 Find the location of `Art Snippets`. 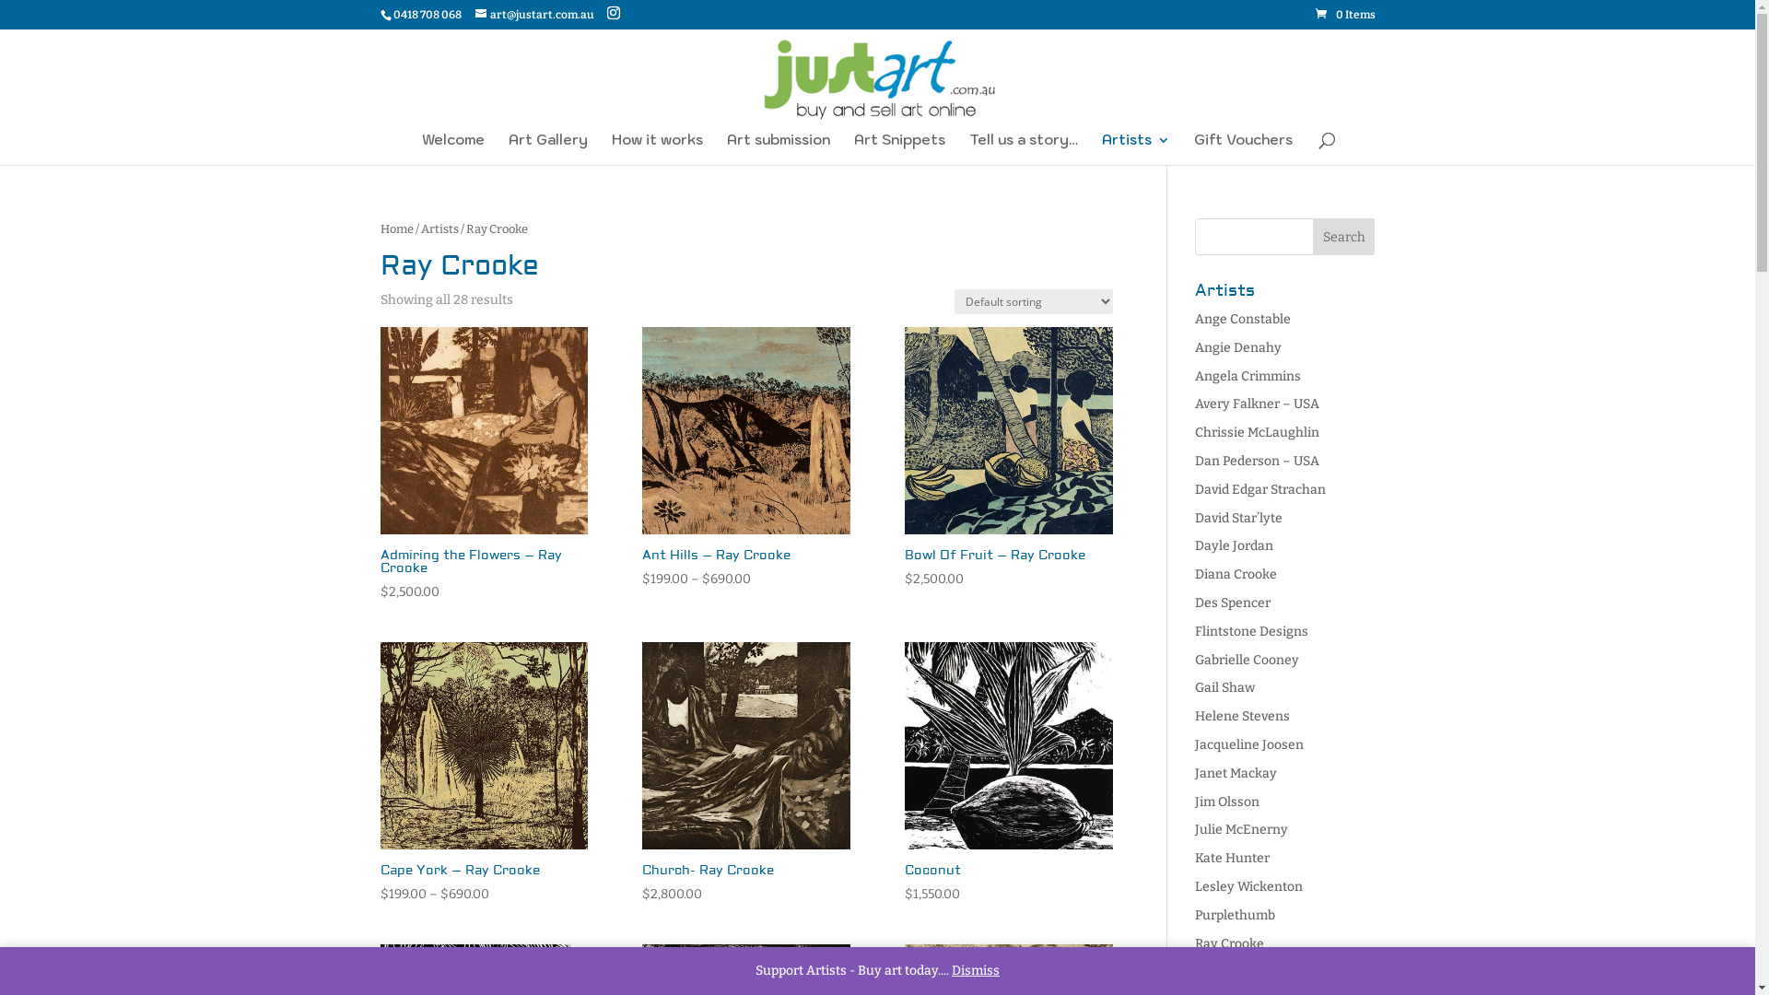

Art Snippets is located at coordinates (899, 149).